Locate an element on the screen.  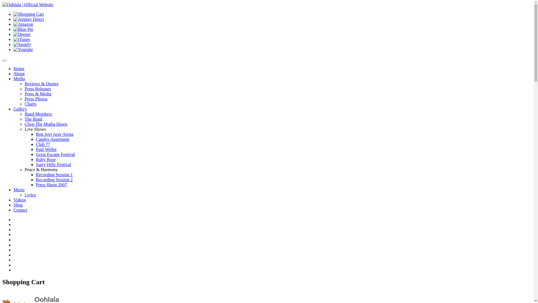
Shopping Cart is located at coordinates (29, 14).